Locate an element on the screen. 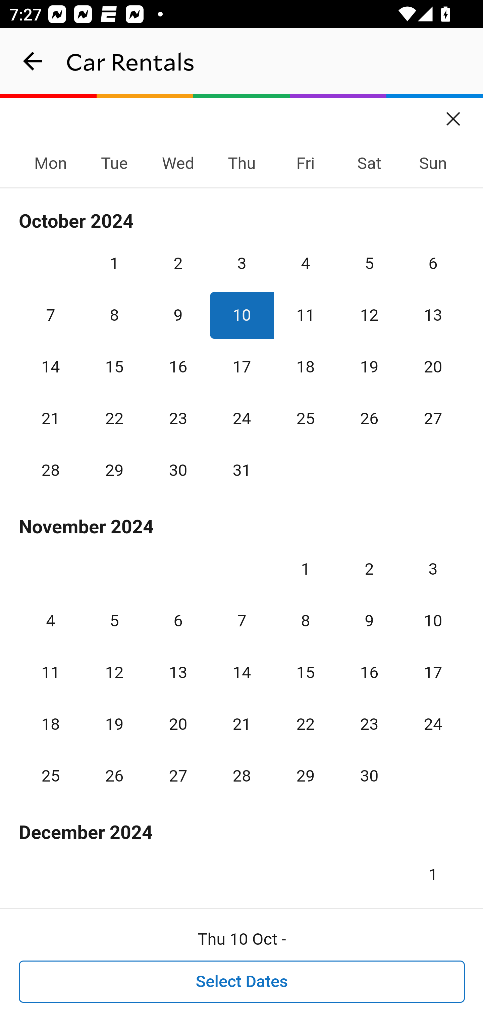 The height and width of the screenshot is (1021, 483). 2 November 2024 is located at coordinates (369, 569).